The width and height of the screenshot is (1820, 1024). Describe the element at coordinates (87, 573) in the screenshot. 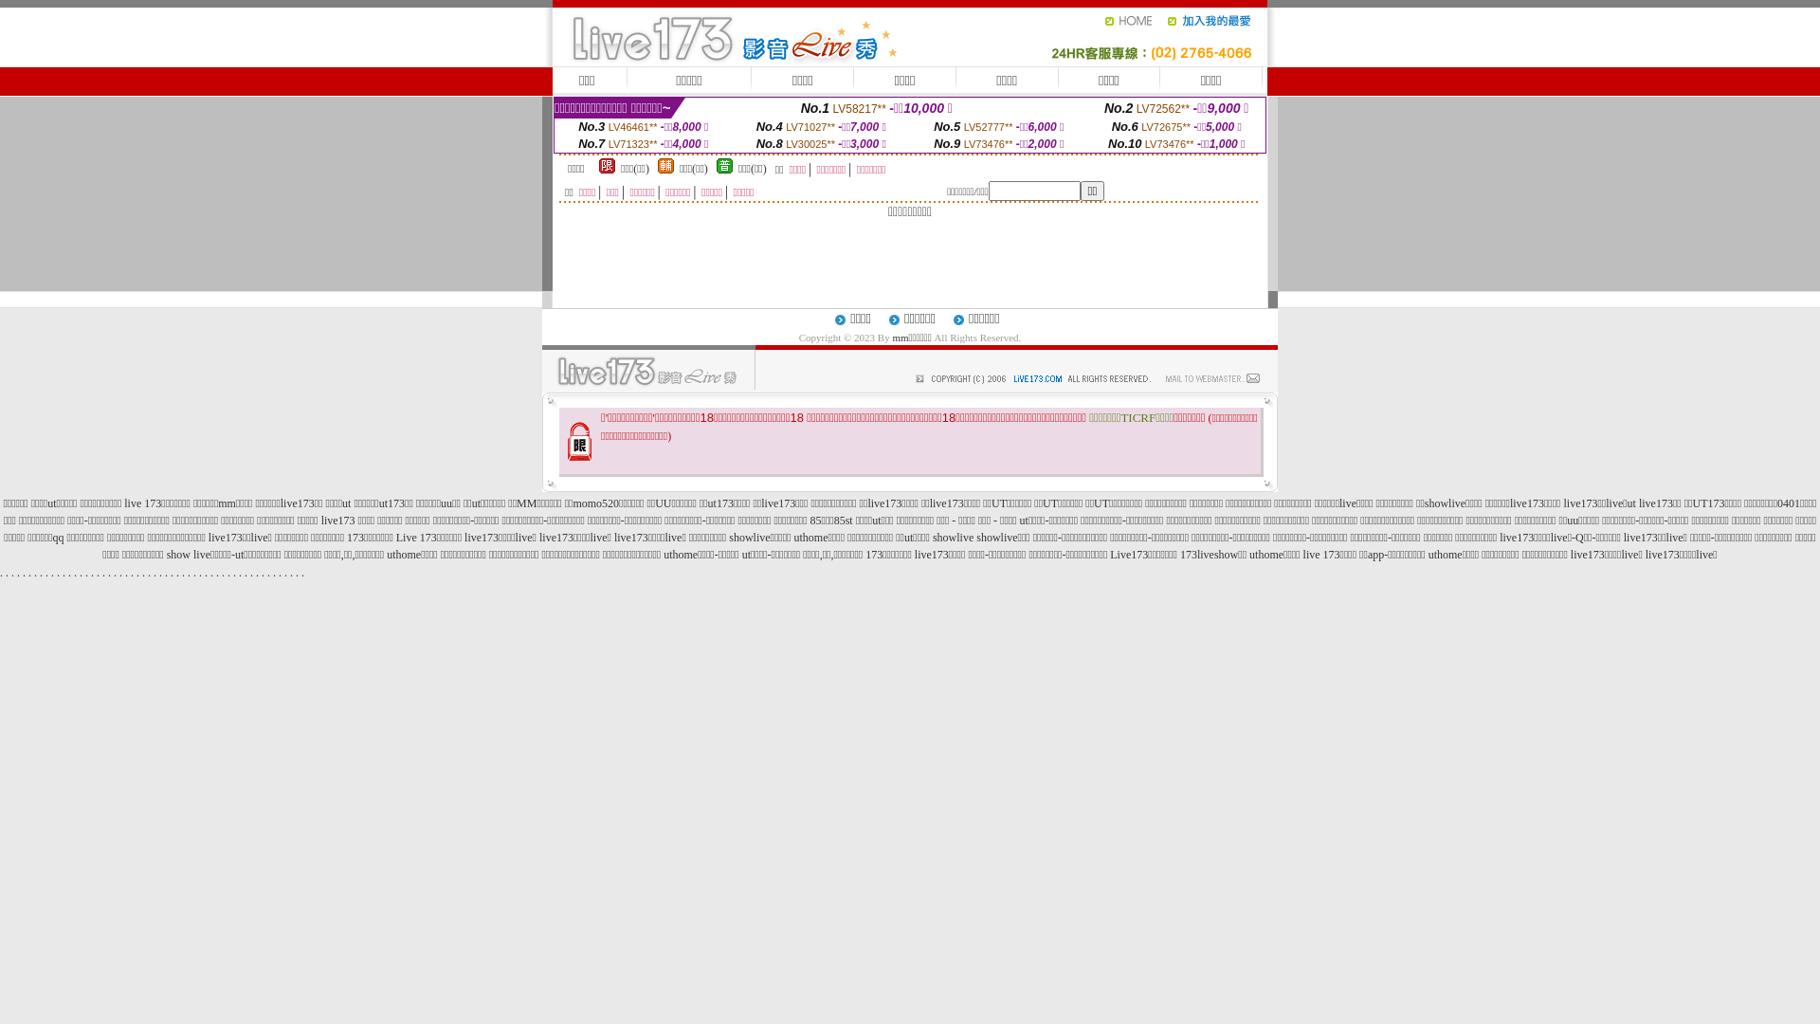

I see `.` at that location.